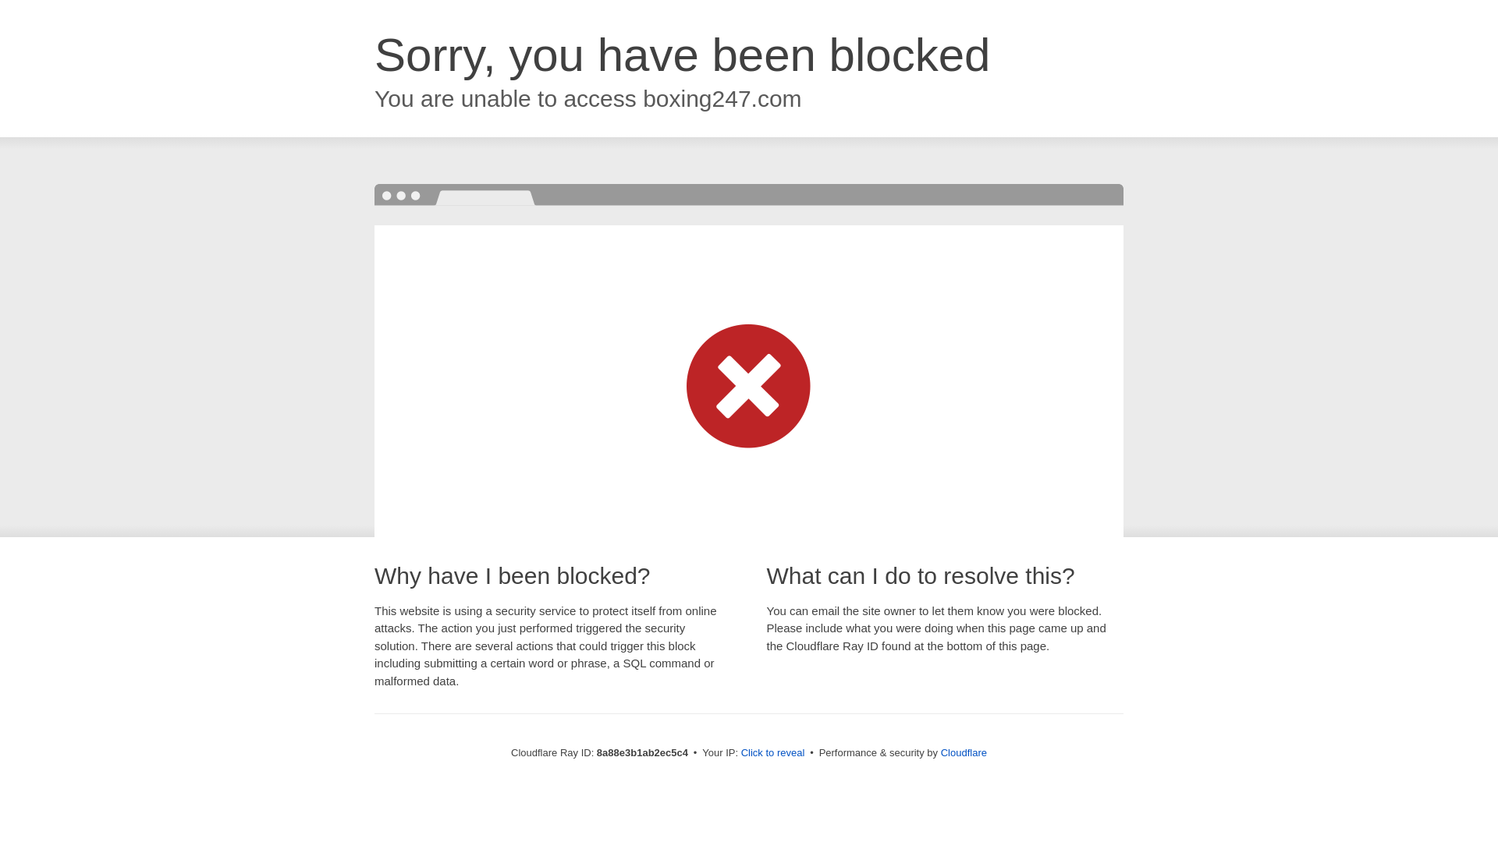  What do you see at coordinates (773, 753) in the screenshot?
I see `Click to reveal` at bounding box center [773, 753].